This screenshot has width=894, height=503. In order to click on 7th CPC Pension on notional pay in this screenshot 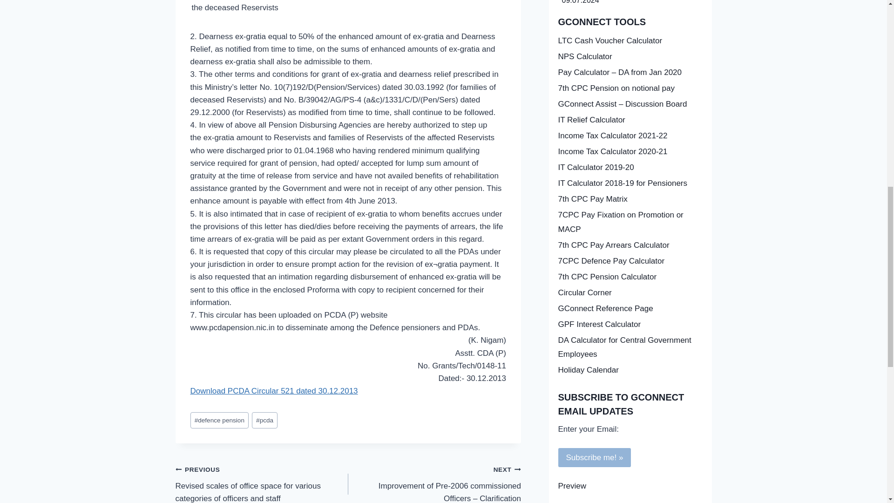, I will do `click(630, 88)`.